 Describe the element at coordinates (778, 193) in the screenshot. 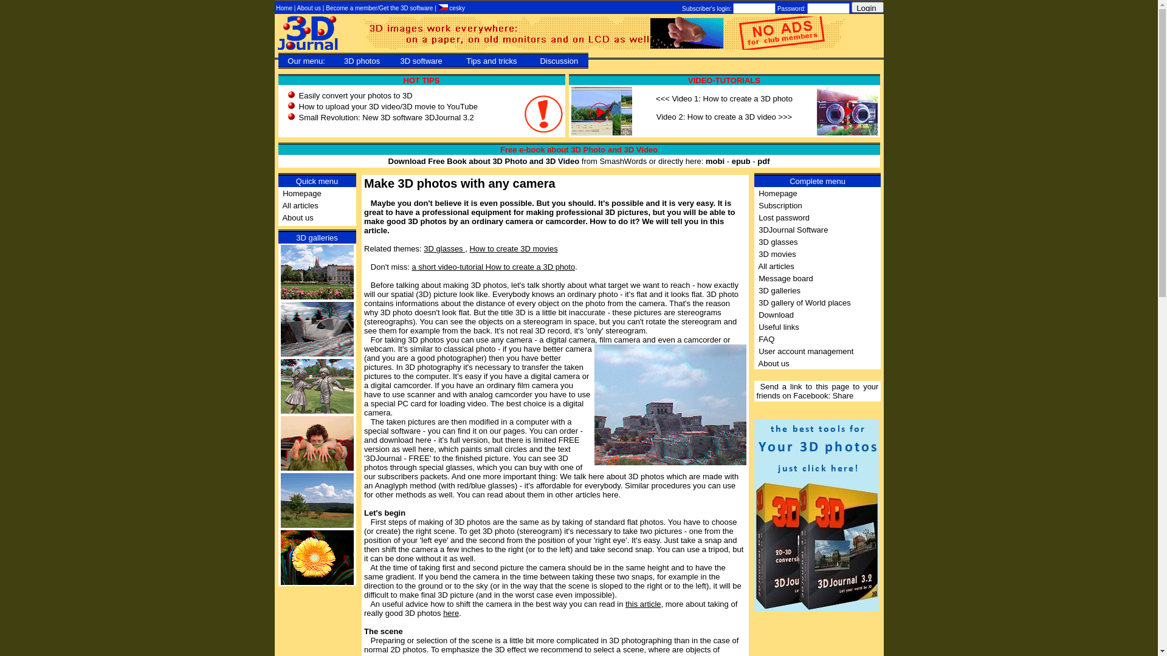

I see `Homepage` at that location.